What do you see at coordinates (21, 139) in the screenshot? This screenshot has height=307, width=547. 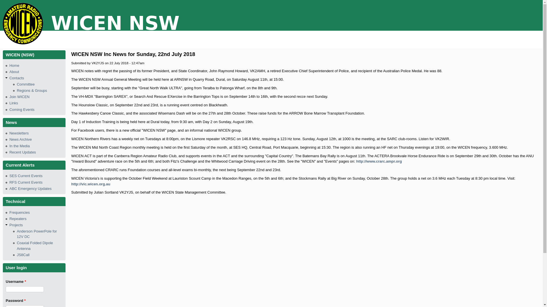 I see `News Archive` at bounding box center [21, 139].